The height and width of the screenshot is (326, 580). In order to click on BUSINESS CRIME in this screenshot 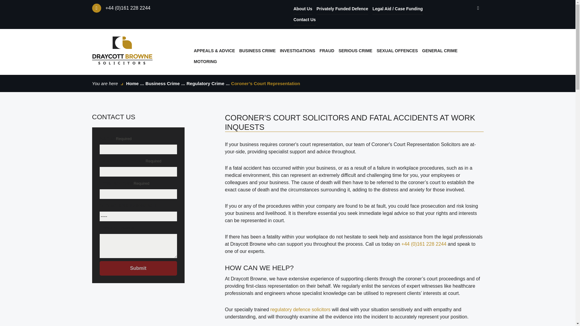, I will do `click(257, 51)`.